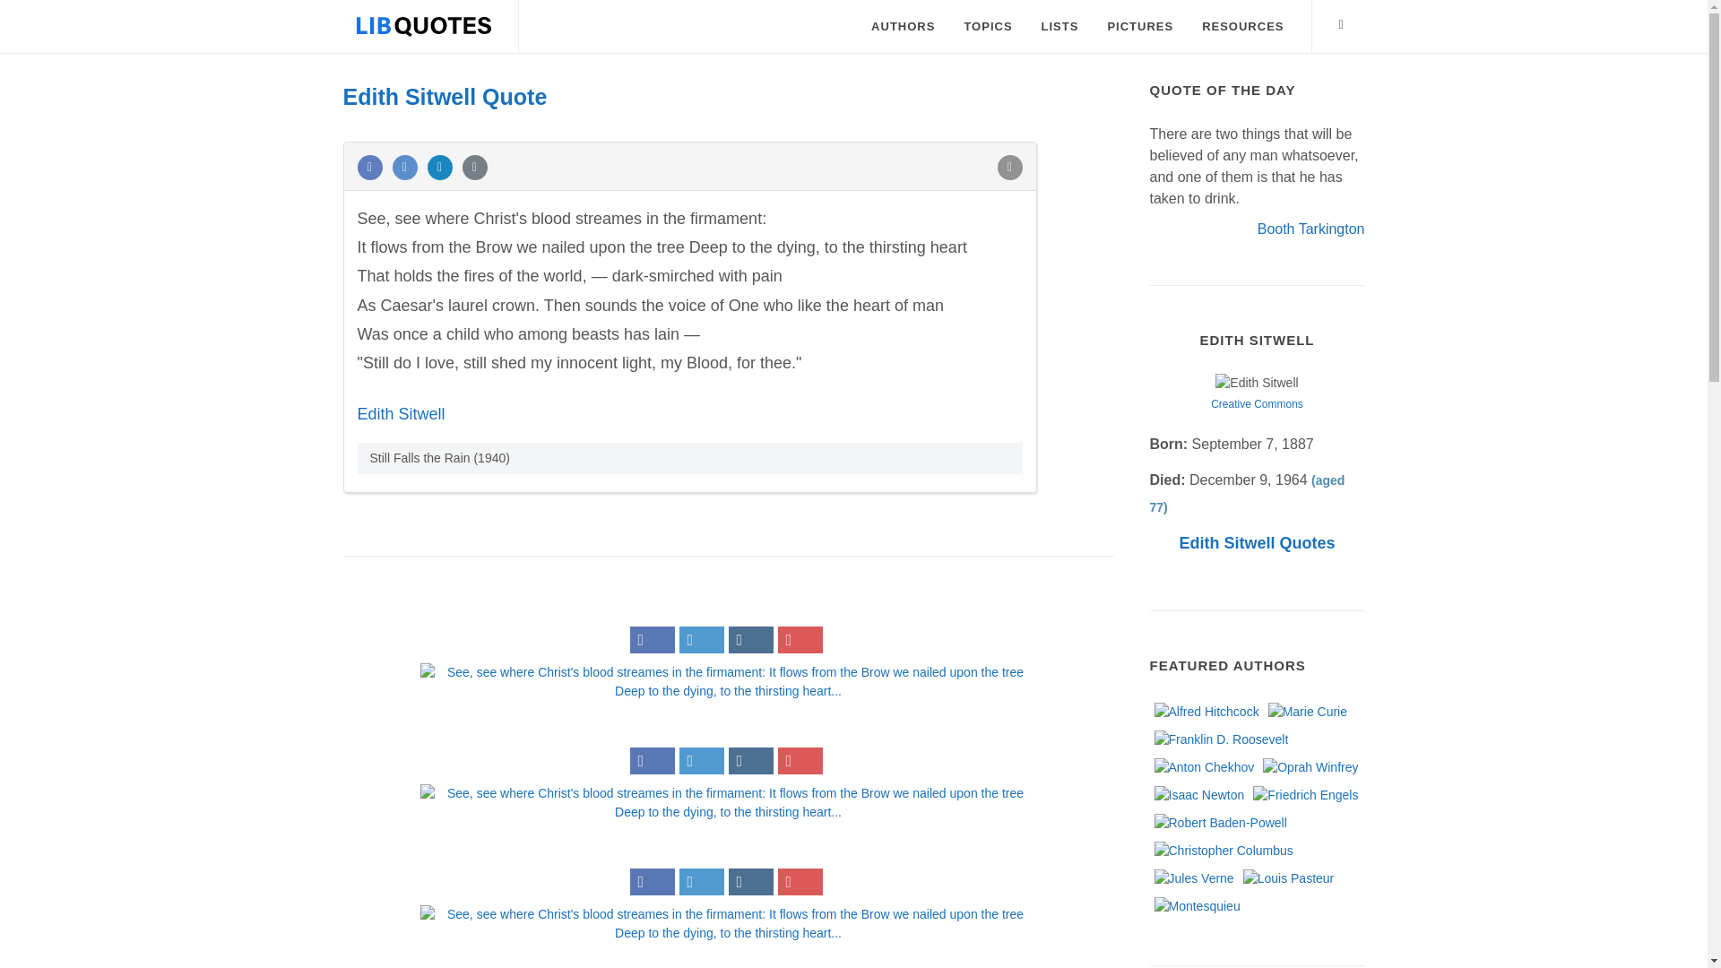 The image size is (1721, 968). I want to click on AUTHORS, so click(902, 27).